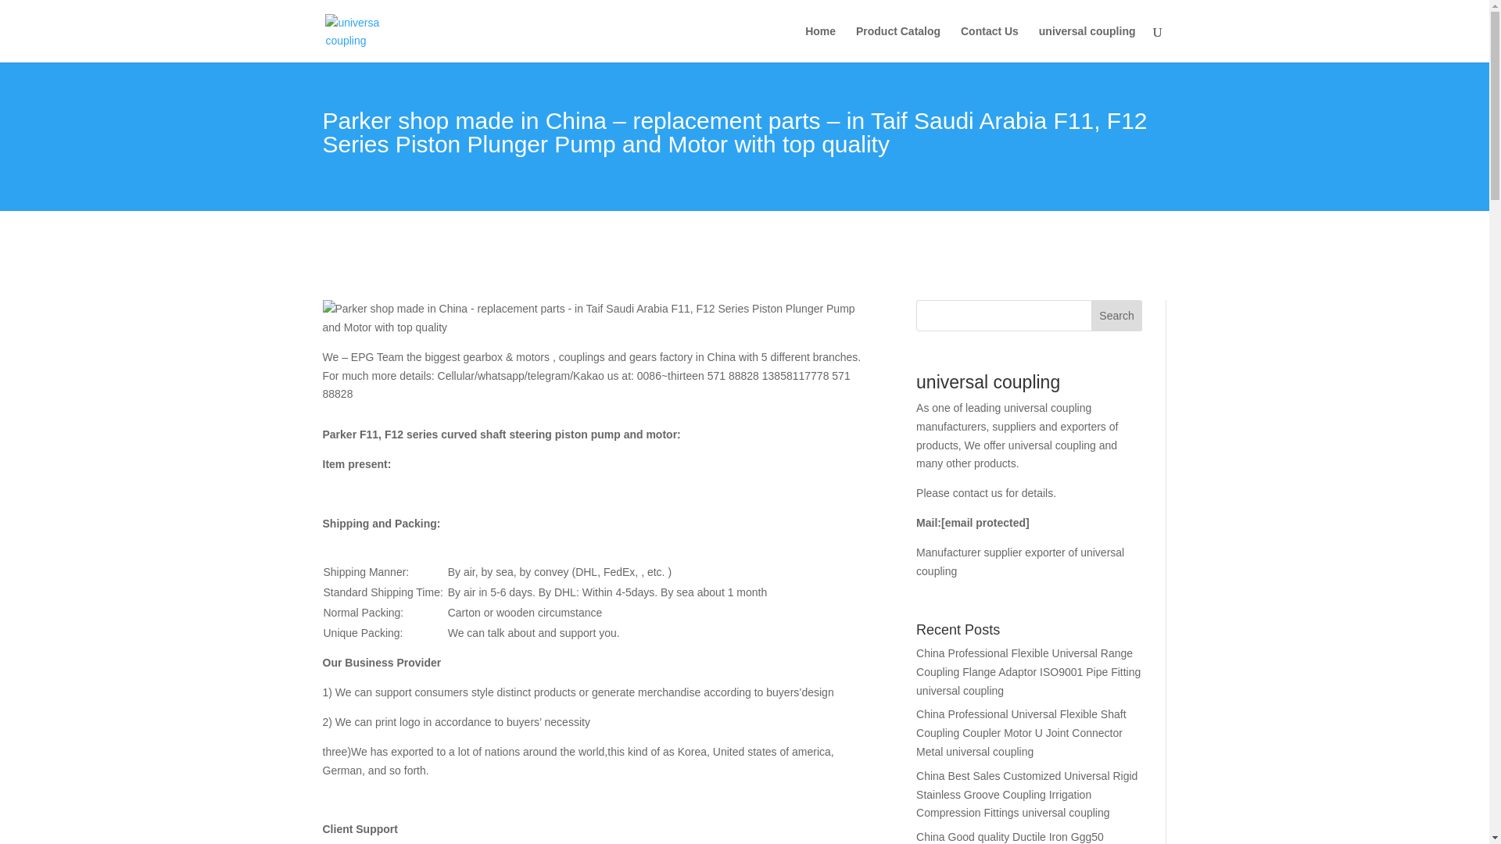 The width and height of the screenshot is (1501, 844). I want to click on universal coupling, so click(1087, 44).